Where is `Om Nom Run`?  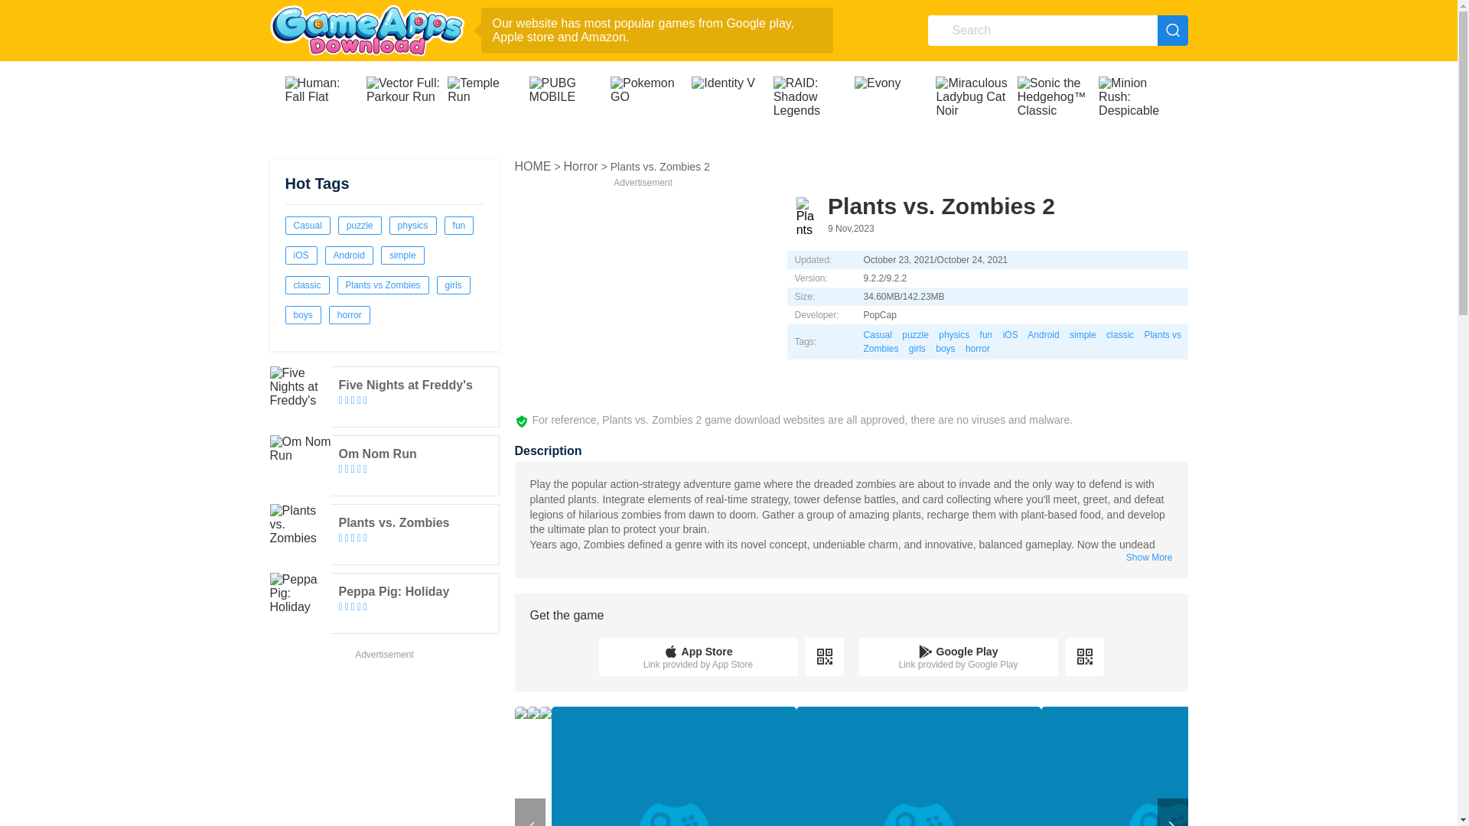 Om Nom Run is located at coordinates (300, 466).